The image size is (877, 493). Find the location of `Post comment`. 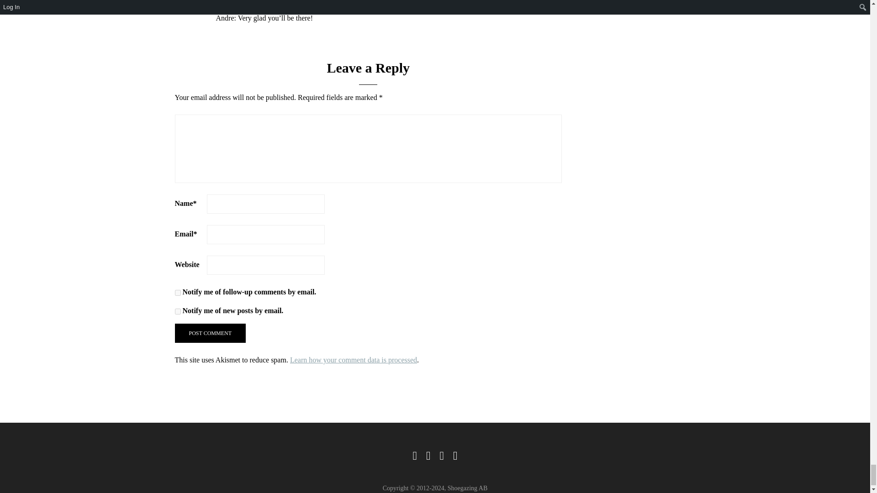

Post comment is located at coordinates (210, 333).